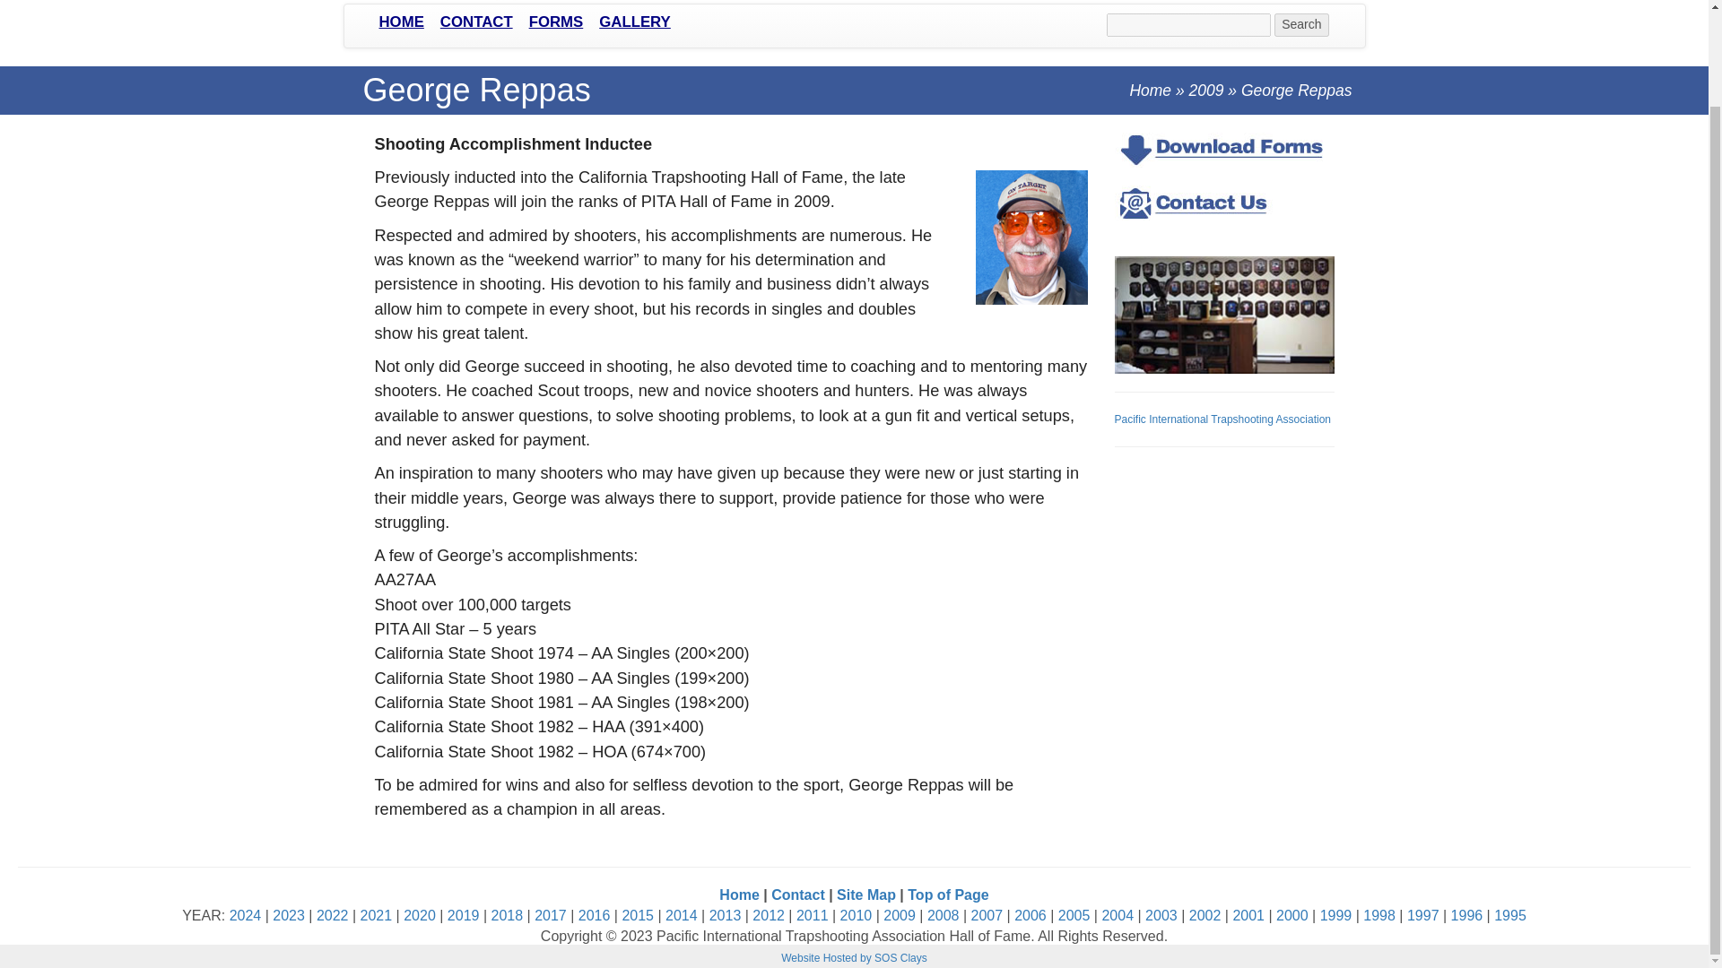 The width and height of the screenshot is (1722, 968). I want to click on 2003, so click(1161, 916).